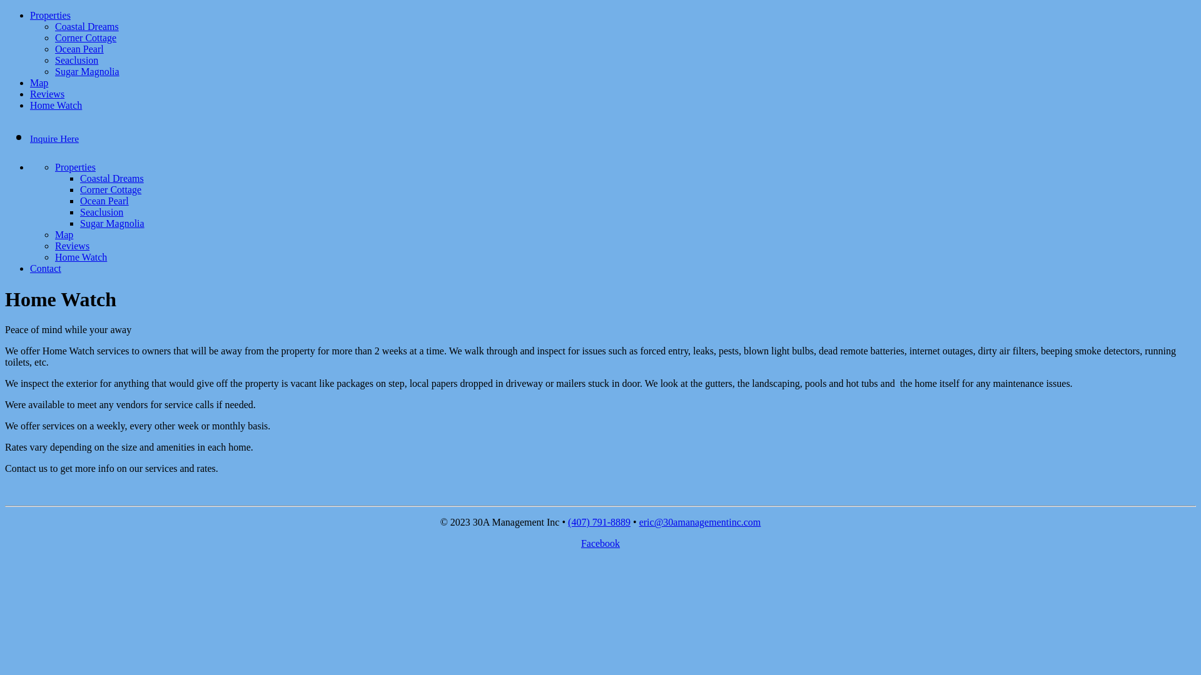 The width and height of the screenshot is (1201, 675). I want to click on Properties, so click(50, 16).